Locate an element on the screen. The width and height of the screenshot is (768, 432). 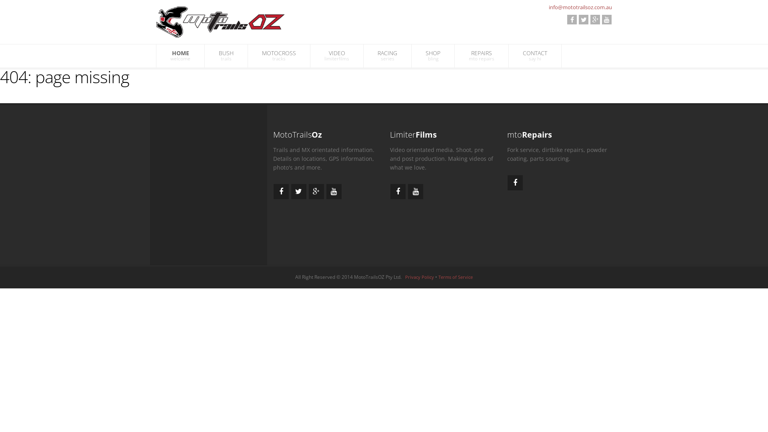
info@mototrailsoz.com.au is located at coordinates (580, 7).